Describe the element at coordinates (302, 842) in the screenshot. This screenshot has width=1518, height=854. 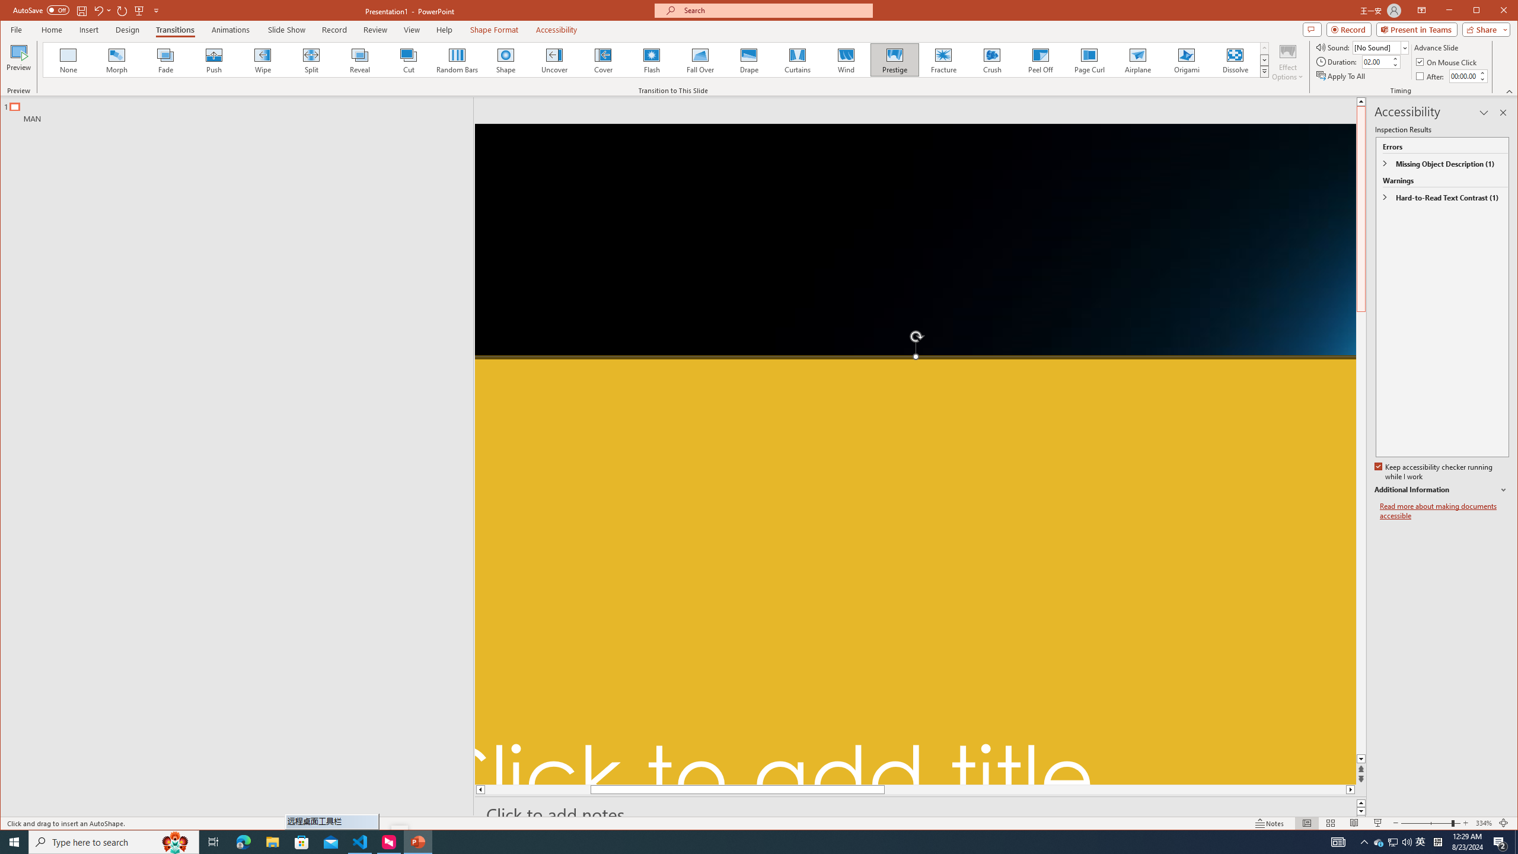
I see `PowerPoint - 1 running window` at that location.